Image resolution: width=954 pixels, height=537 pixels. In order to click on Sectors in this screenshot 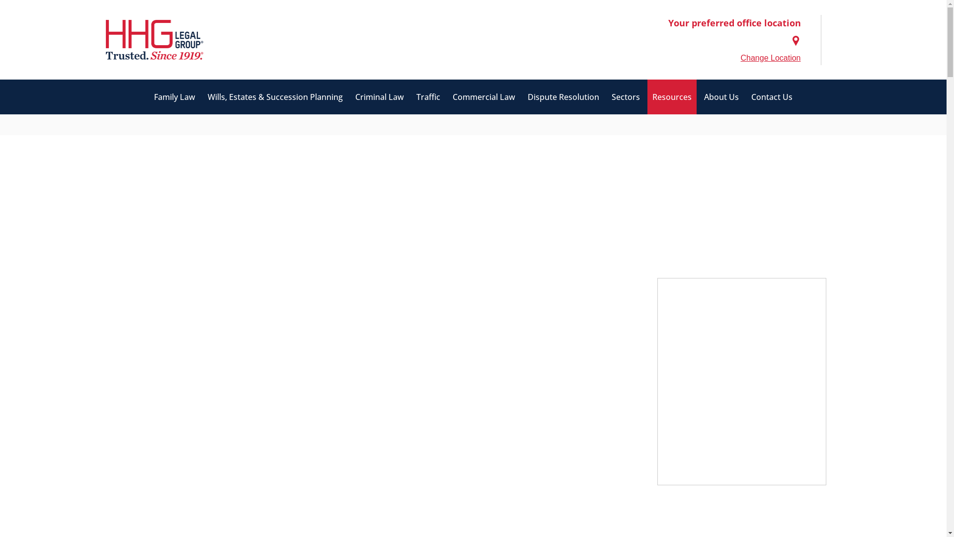, I will do `click(626, 97)`.